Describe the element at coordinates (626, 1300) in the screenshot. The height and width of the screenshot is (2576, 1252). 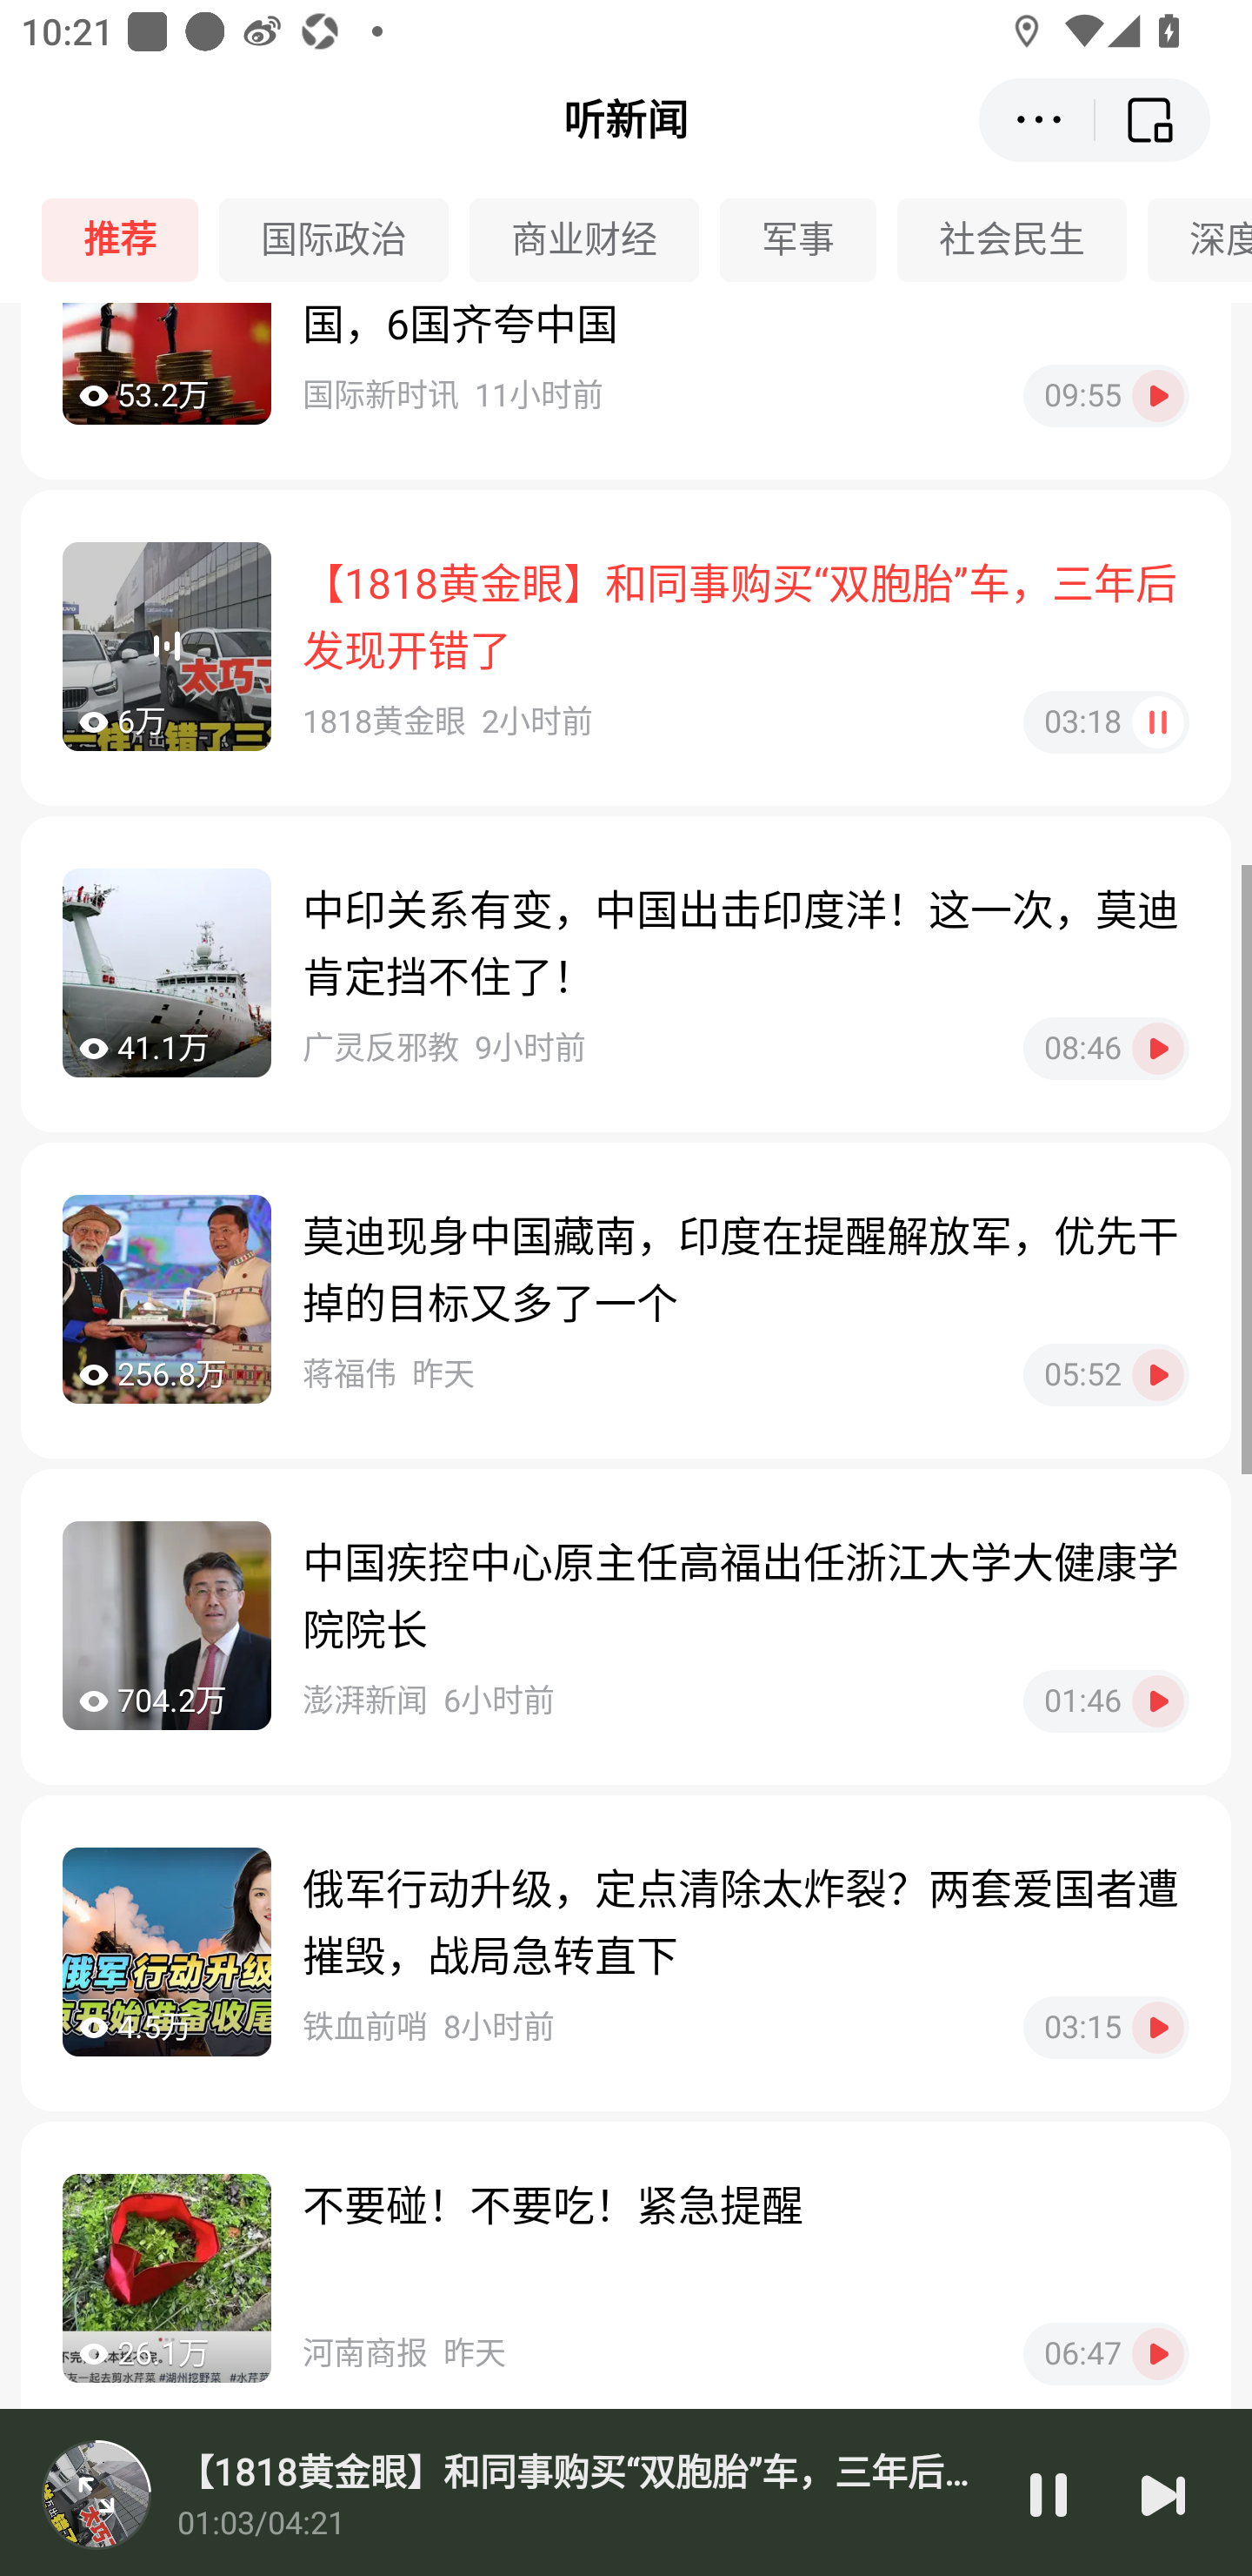
I see `256.8万 莫迪现身中国藏南，印度在提醒解放军，优先干掉的目标又多了一个 蒋福伟昨天 05:52` at that location.